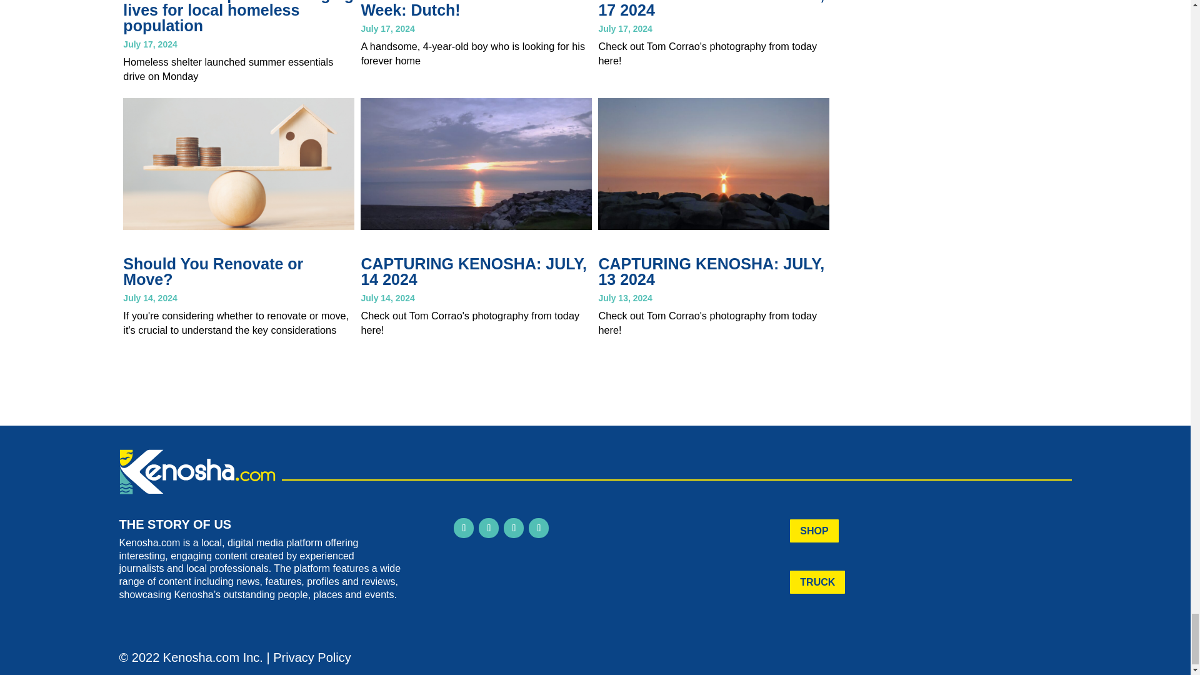 This screenshot has height=675, width=1200. I want to click on Follow on Facebook, so click(464, 527).